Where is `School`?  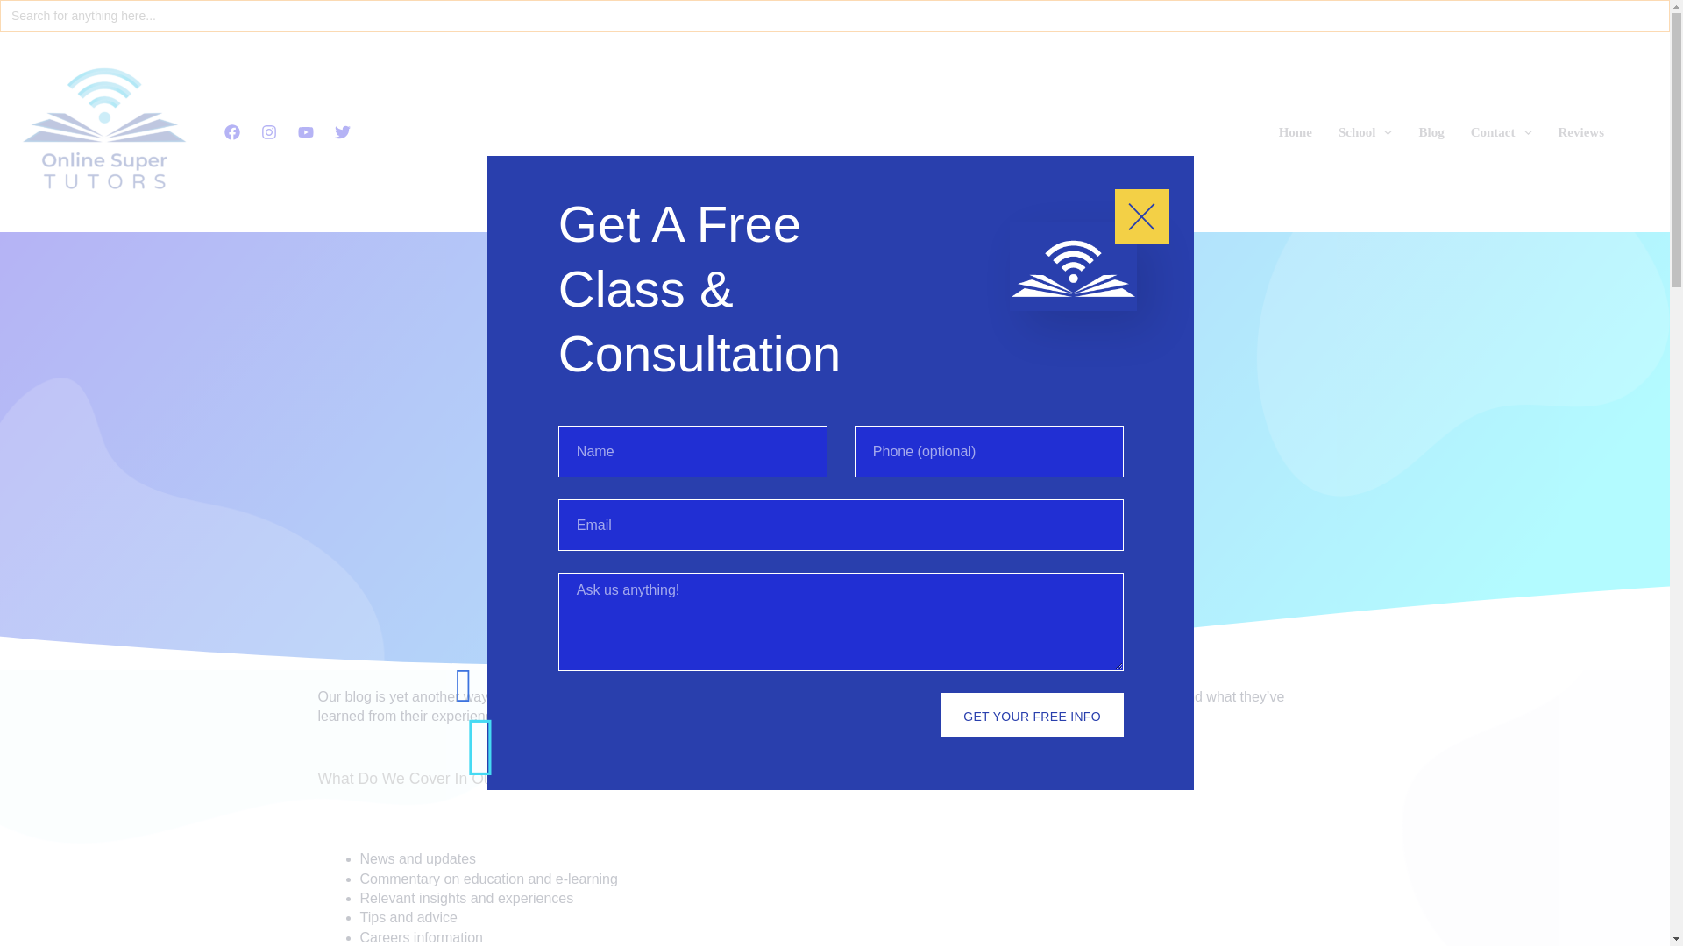
School is located at coordinates (1366, 131).